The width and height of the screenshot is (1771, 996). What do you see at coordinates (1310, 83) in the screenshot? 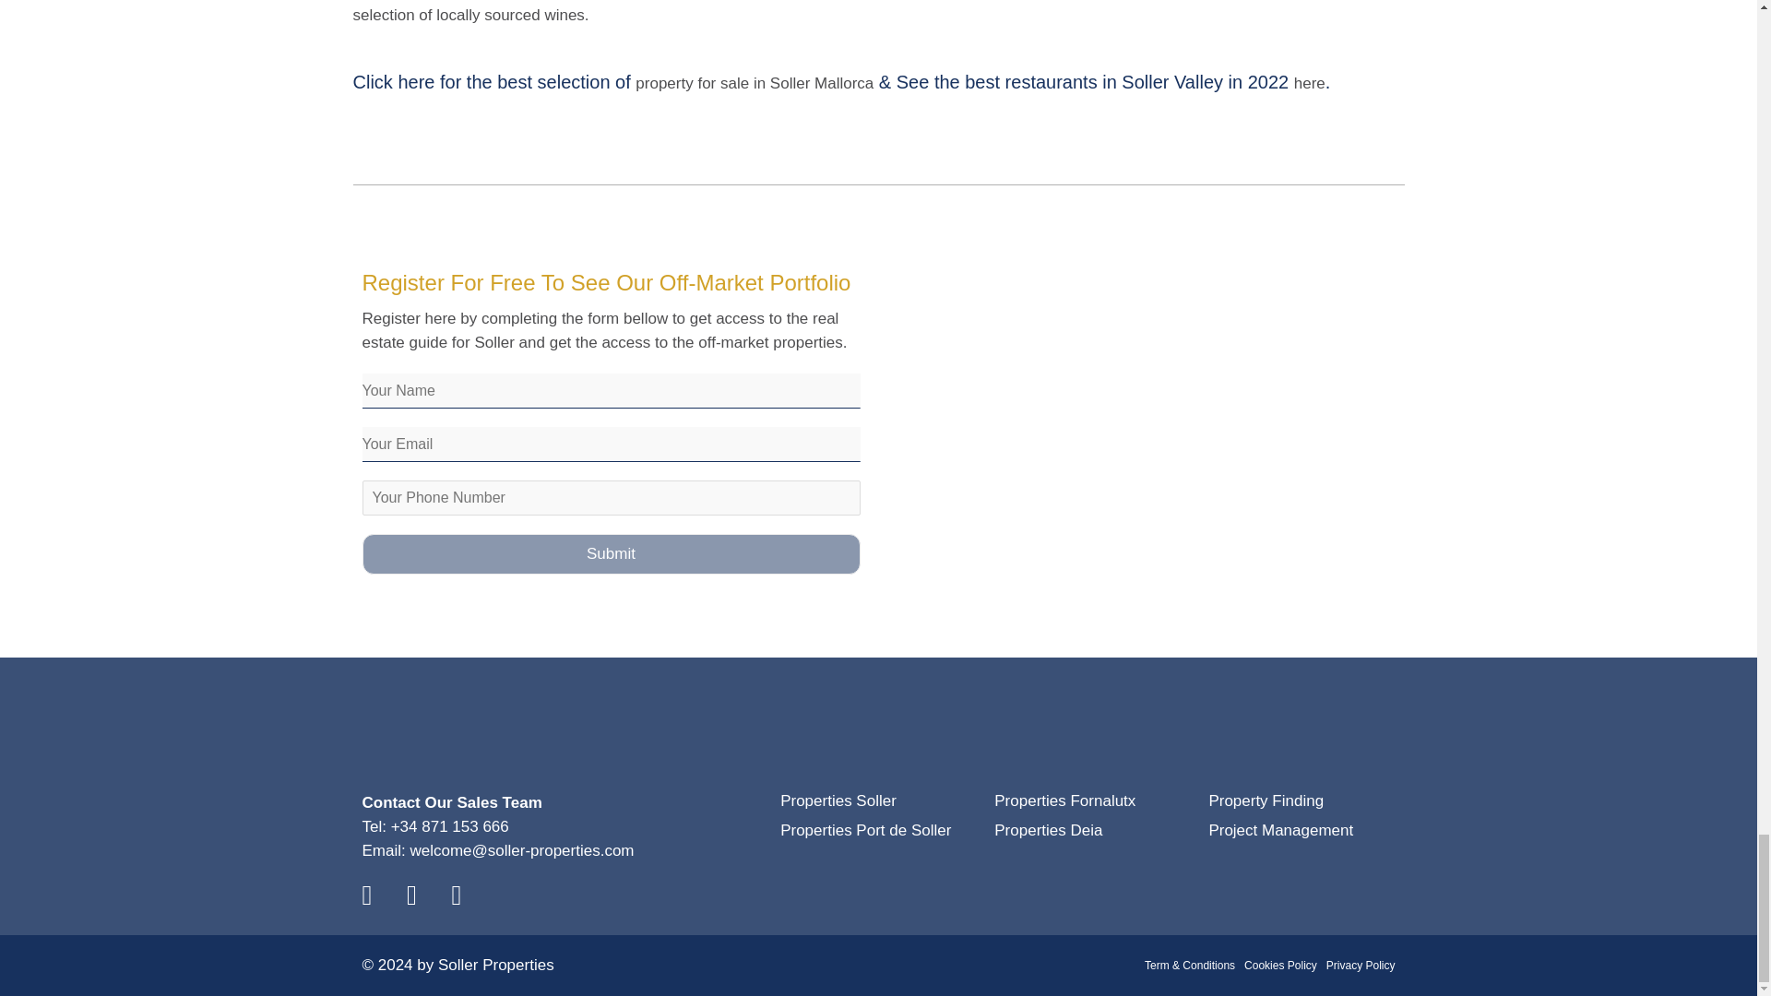
I see `here` at bounding box center [1310, 83].